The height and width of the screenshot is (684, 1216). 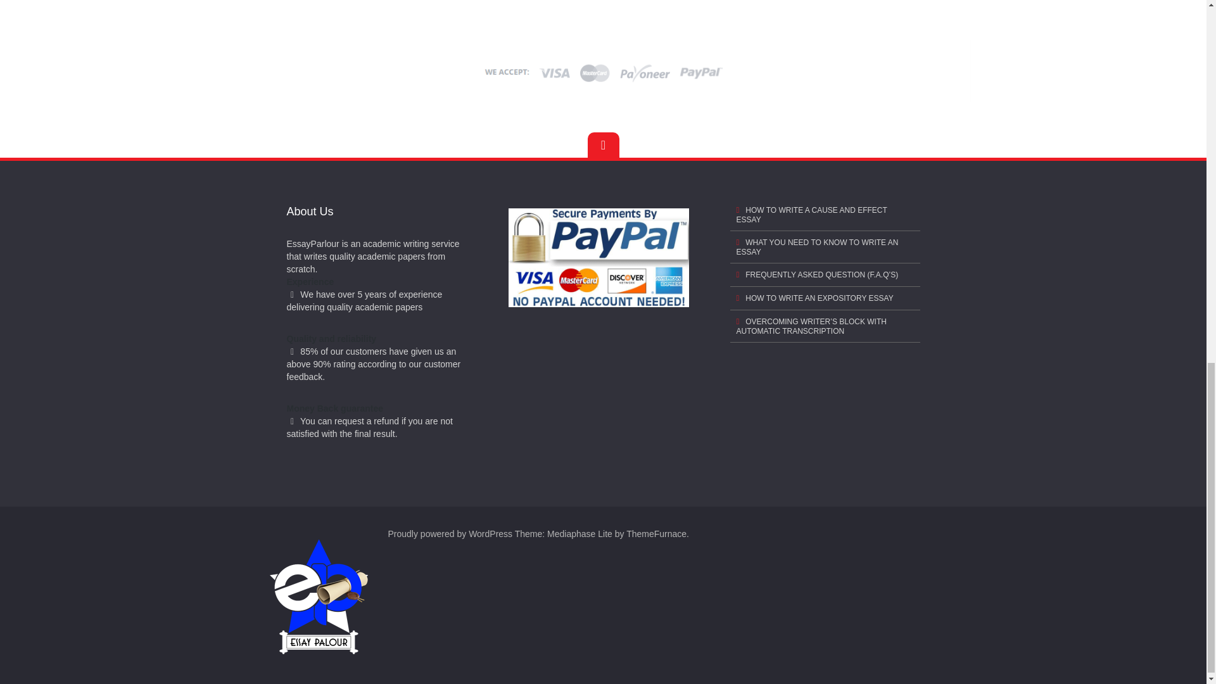 What do you see at coordinates (825, 247) in the screenshot?
I see `WHAT YOU NEED TO KNOW TO WRITE AN ESSAY` at bounding box center [825, 247].